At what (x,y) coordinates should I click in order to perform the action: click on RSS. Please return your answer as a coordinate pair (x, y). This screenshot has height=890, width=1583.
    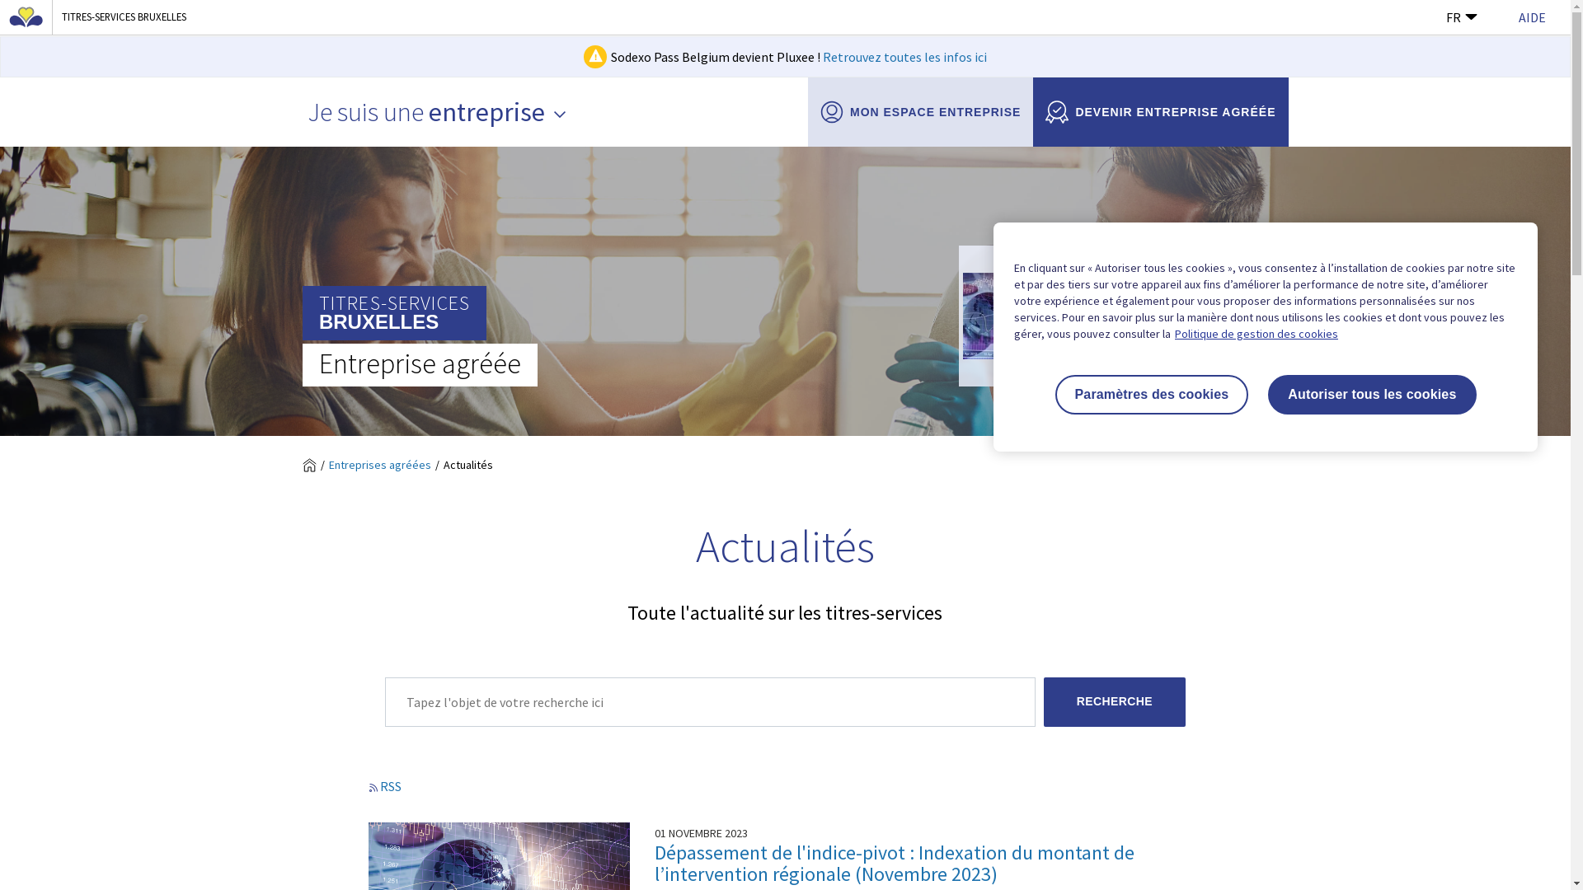
    Looking at the image, I should click on (385, 786).